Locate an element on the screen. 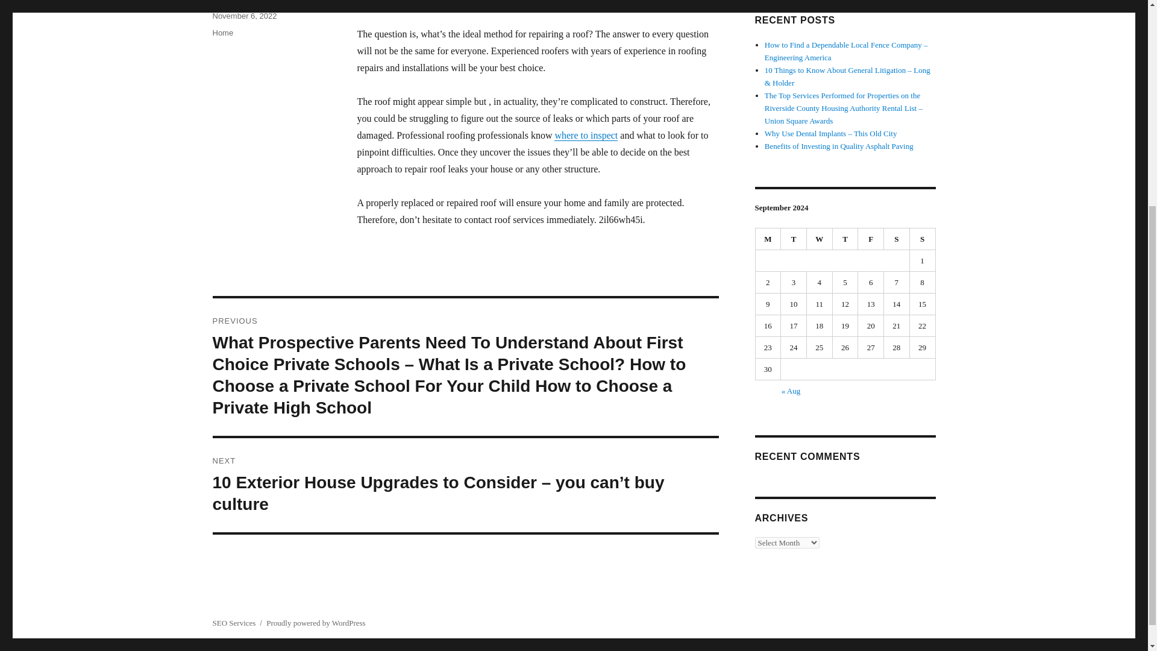 This screenshot has width=1157, height=651. Thursday is located at coordinates (845, 239).